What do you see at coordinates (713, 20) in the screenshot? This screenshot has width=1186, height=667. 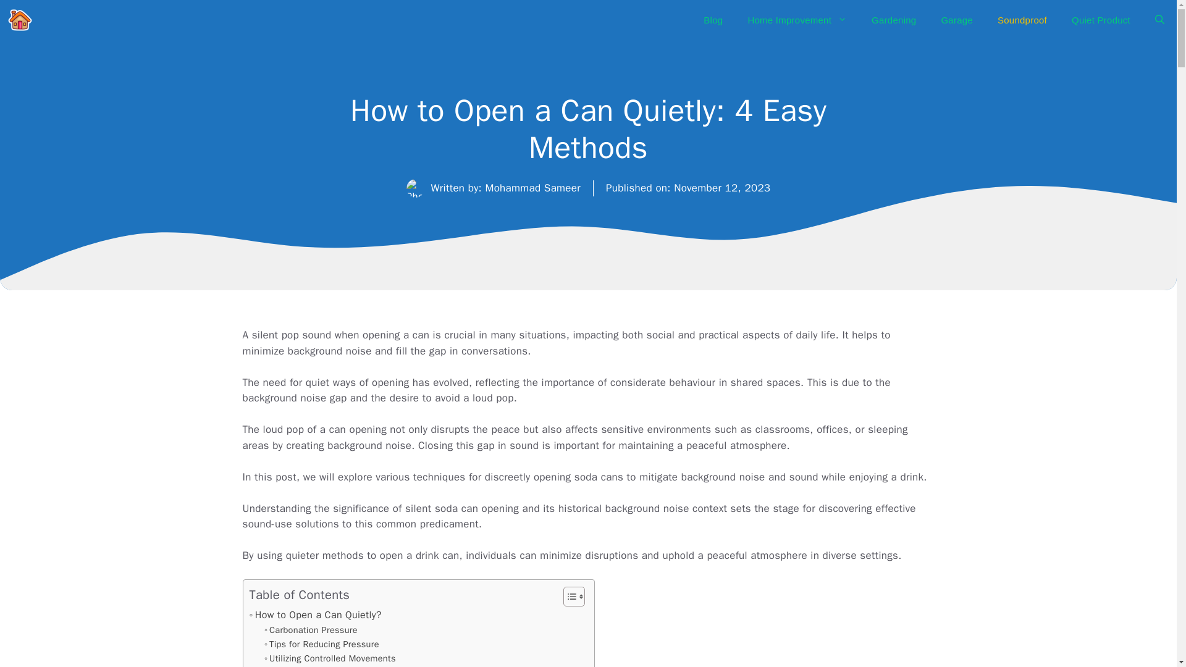 I see `Blog` at bounding box center [713, 20].